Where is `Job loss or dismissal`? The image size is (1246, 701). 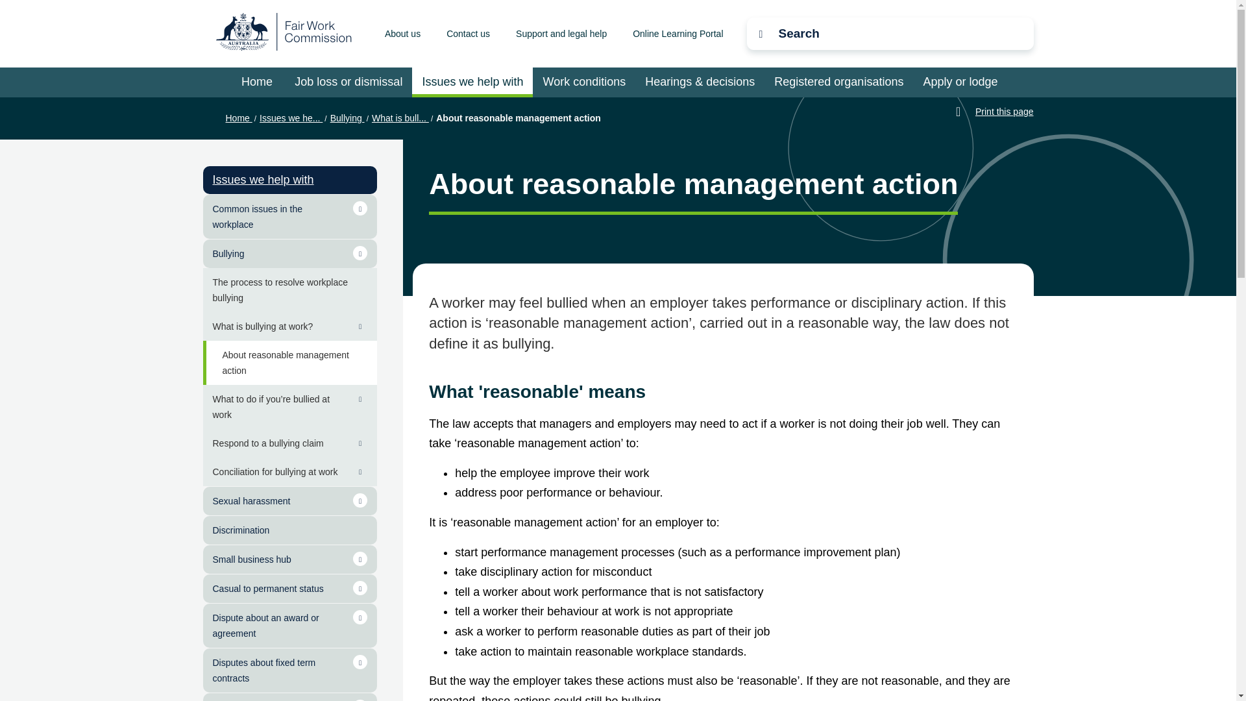
Job loss or dismissal is located at coordinates (348, 82).